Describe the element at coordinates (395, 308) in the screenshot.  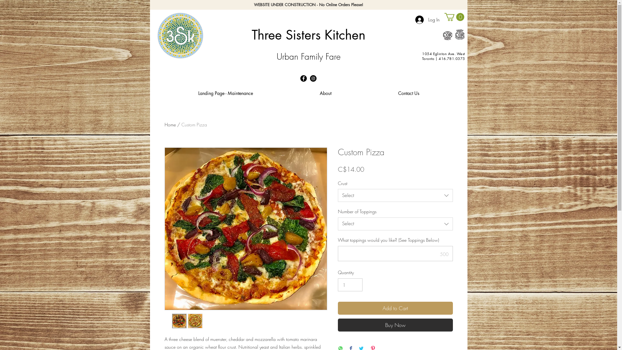
I see `Add to Cart` at that location.